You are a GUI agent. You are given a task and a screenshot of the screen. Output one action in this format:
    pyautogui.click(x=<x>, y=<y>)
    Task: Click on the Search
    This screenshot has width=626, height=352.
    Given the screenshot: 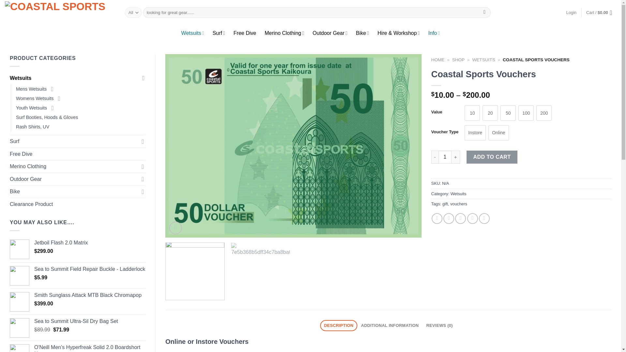 What is the action you would take?
    pyautogui.click(x=484, y=12)
    